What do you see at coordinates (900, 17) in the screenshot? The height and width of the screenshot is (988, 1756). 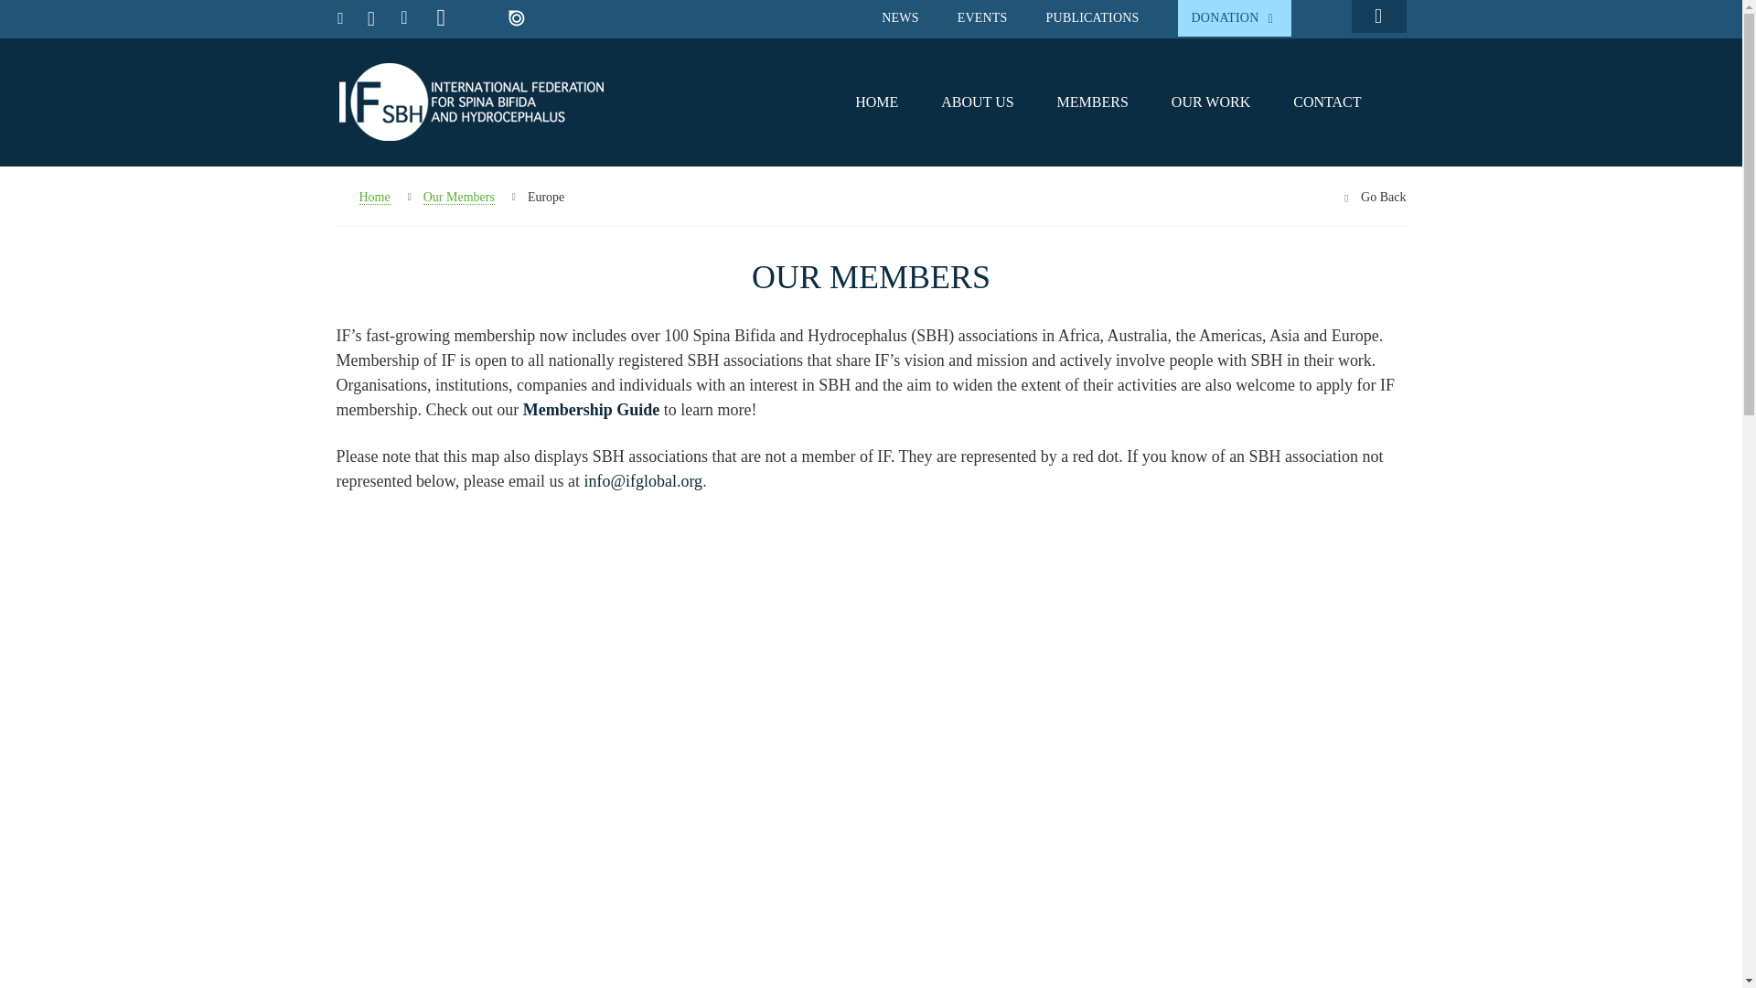 I see `NEWS` at bounding box center [900, 17].